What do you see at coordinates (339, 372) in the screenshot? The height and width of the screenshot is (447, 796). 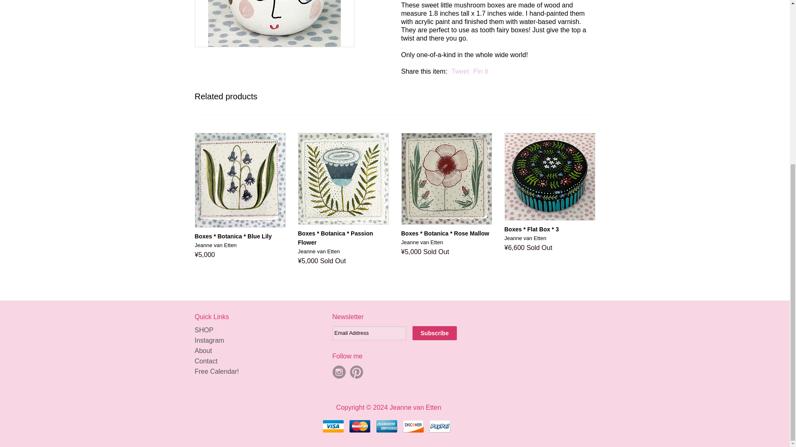 I see `Jeanne van Etten on Instagram` at bounding box center [339, 372].